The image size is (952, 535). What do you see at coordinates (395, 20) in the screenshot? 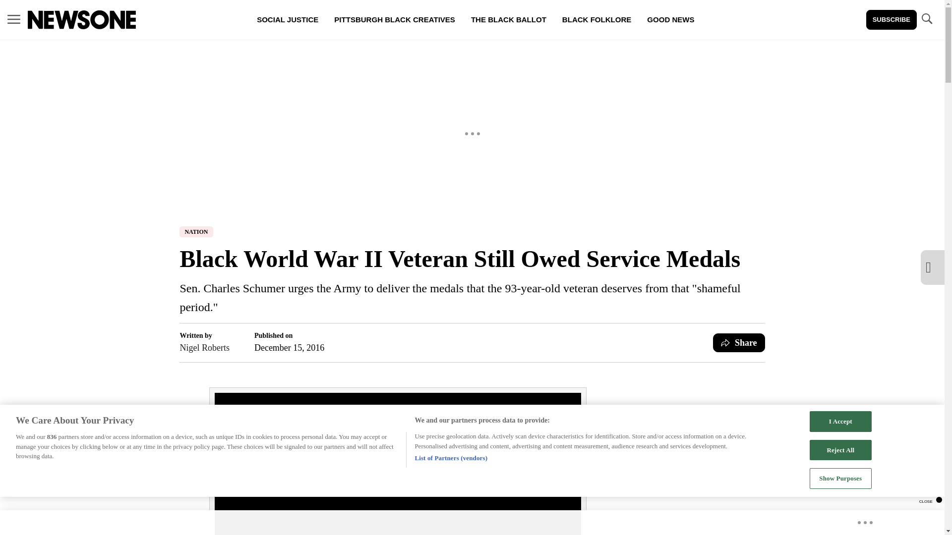
I see `PITTSBURGH BLACK CREATIVES` at bounding box center [395, 20].